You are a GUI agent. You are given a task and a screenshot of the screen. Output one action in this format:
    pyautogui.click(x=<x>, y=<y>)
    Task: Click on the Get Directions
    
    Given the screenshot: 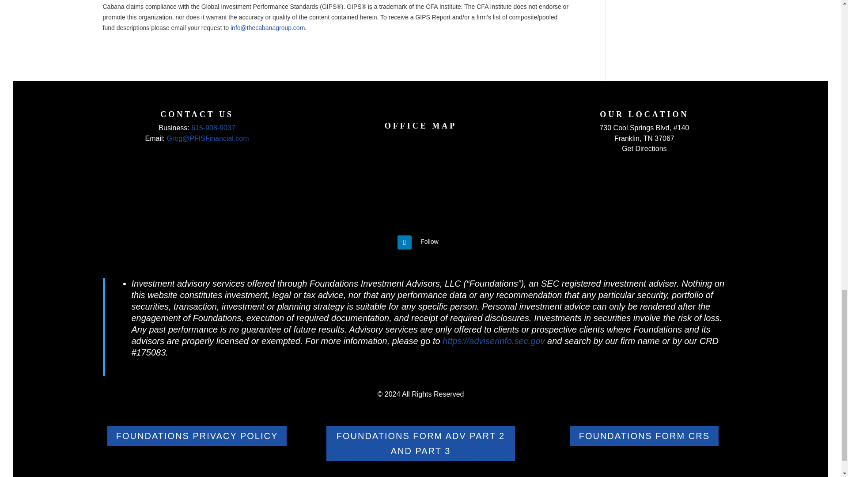 What is the action you would take?
    pyautogui.click(x=644, y=148)
    